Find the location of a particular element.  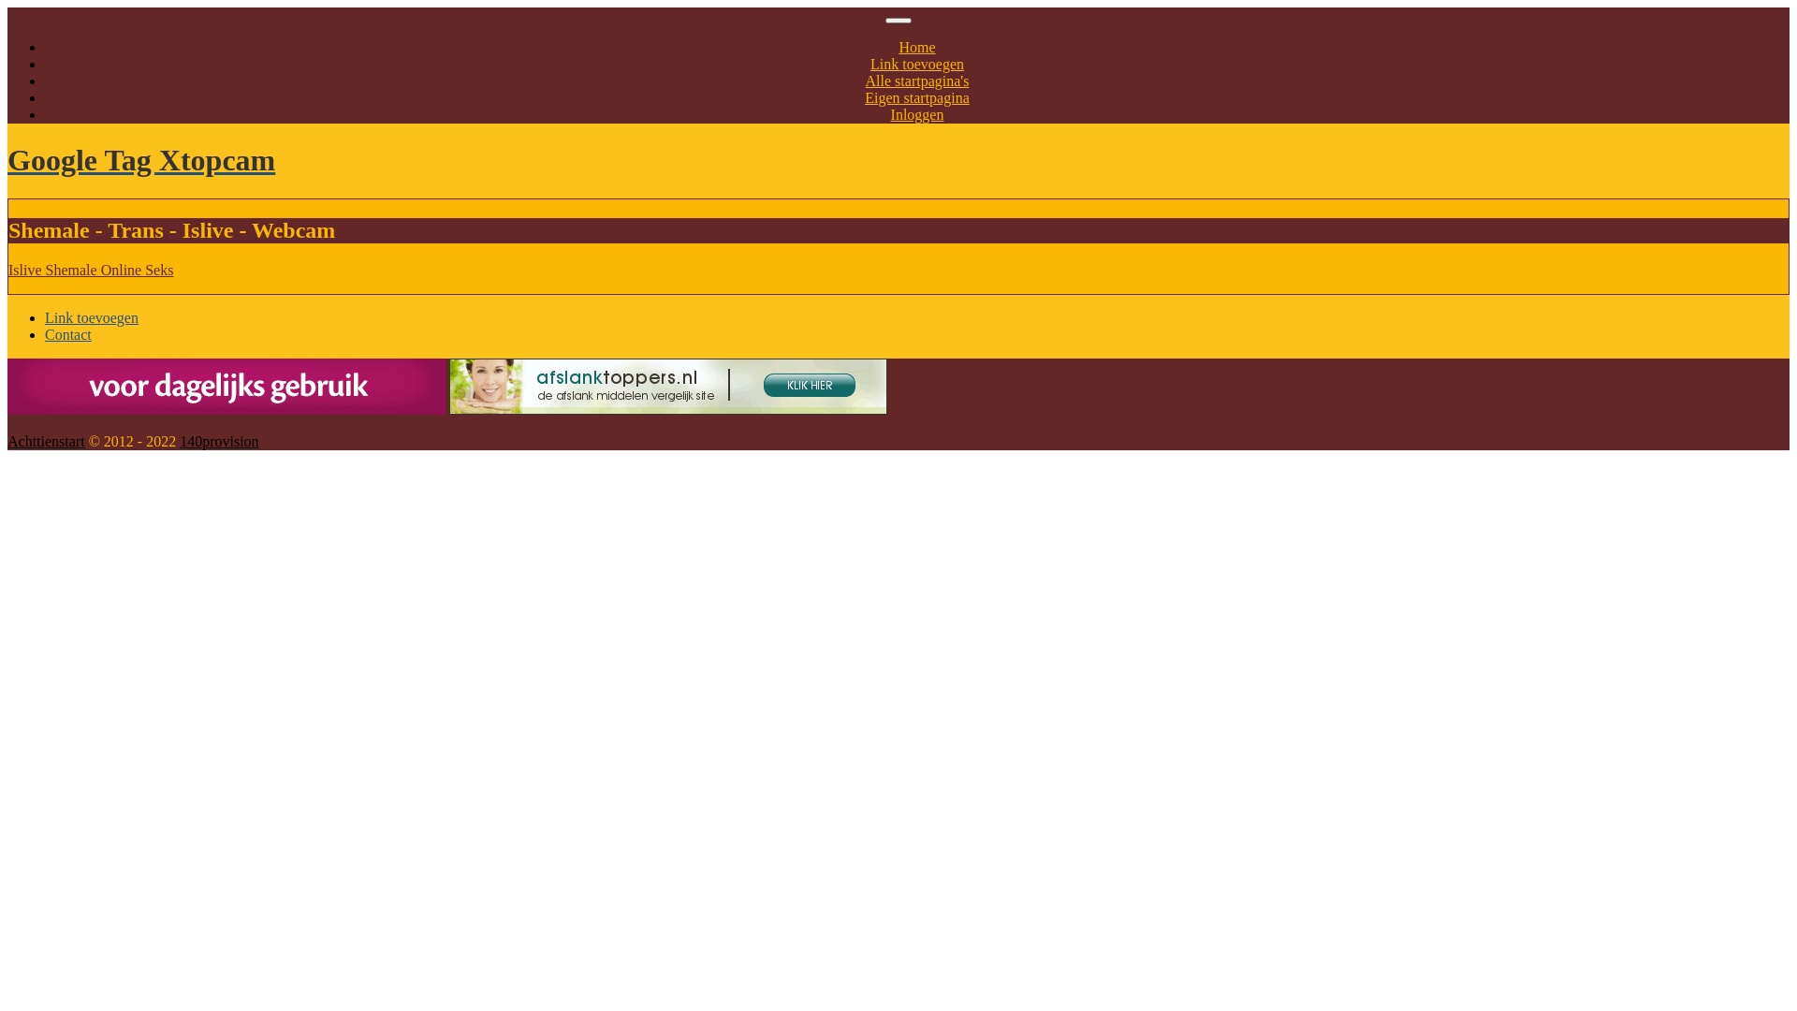

Home is located at coordinates (916, 47).